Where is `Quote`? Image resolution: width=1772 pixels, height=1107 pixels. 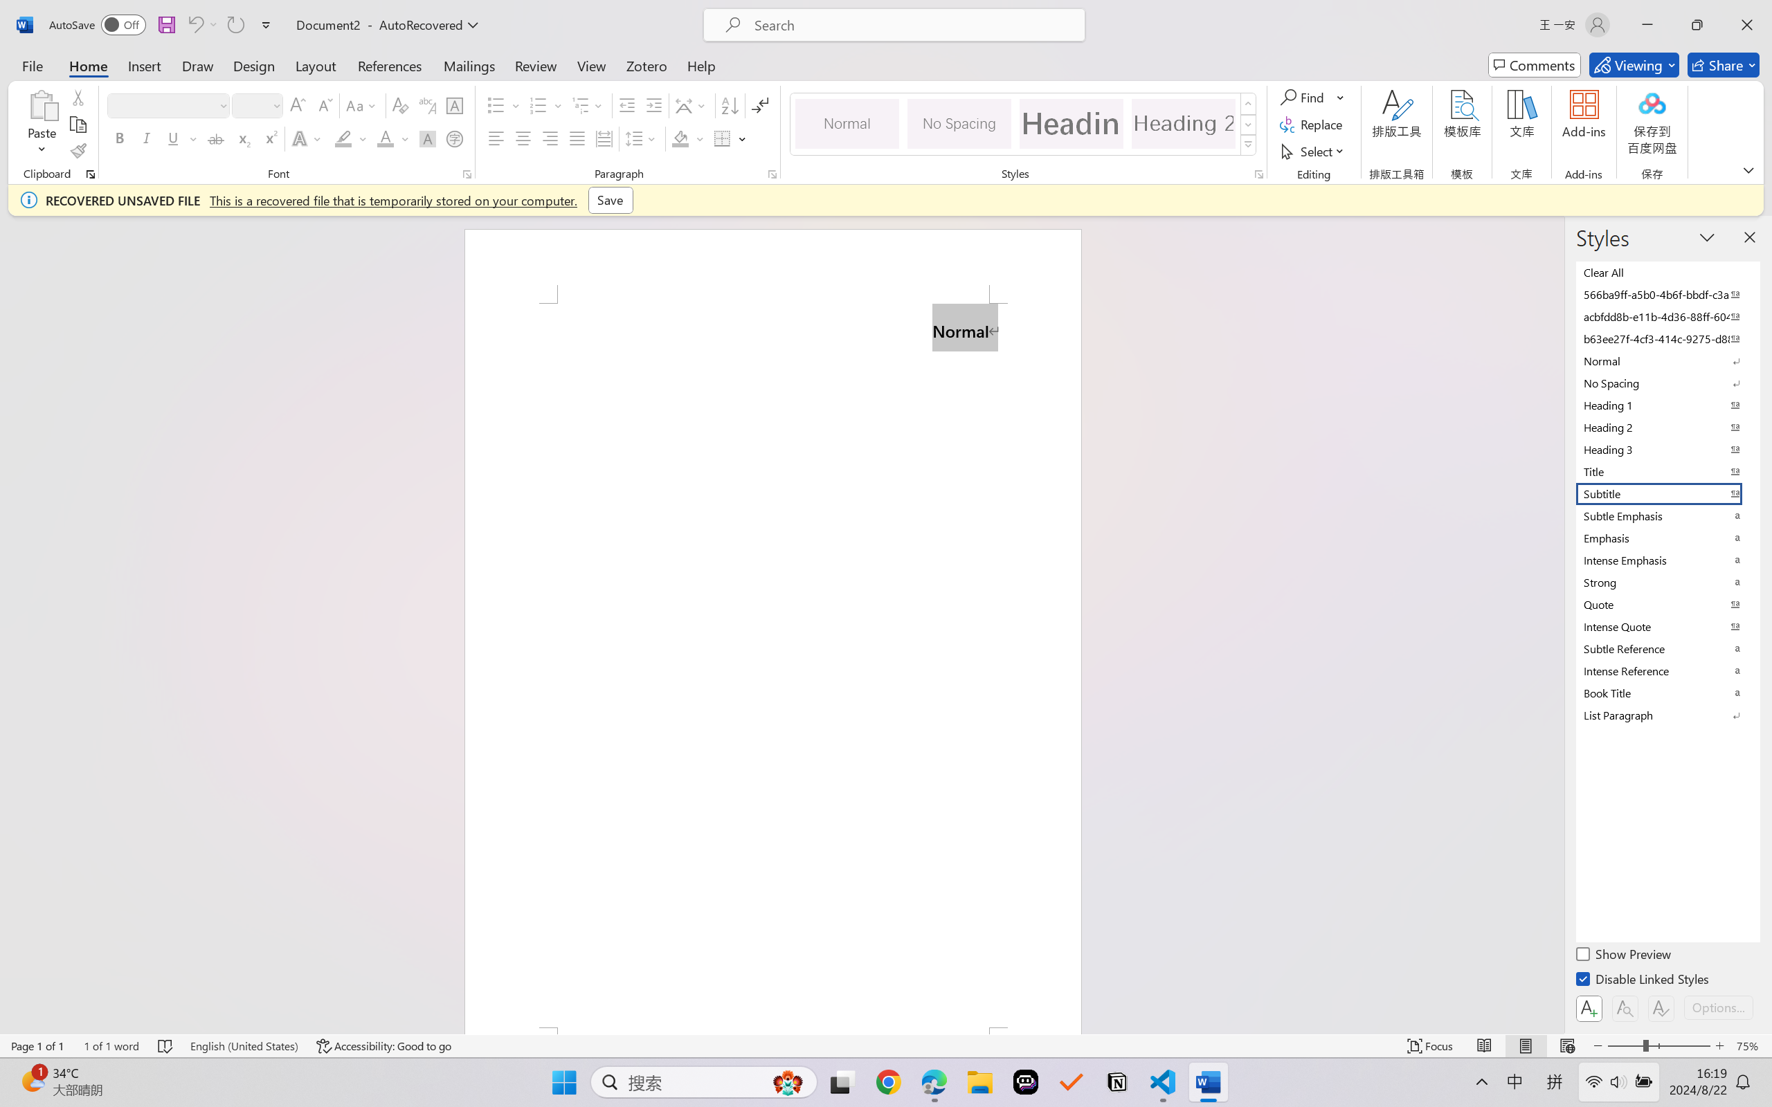
Quote is located at coordinates (1667, 604).